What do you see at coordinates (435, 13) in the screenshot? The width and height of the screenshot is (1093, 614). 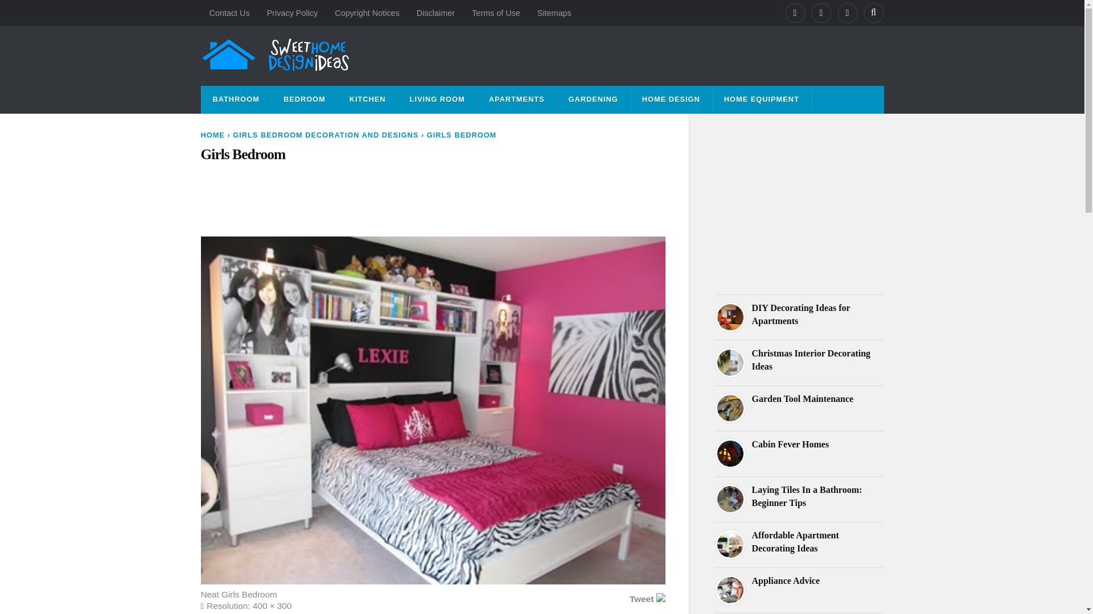 I see `Disclaimer` at bounding box center [435, 13].